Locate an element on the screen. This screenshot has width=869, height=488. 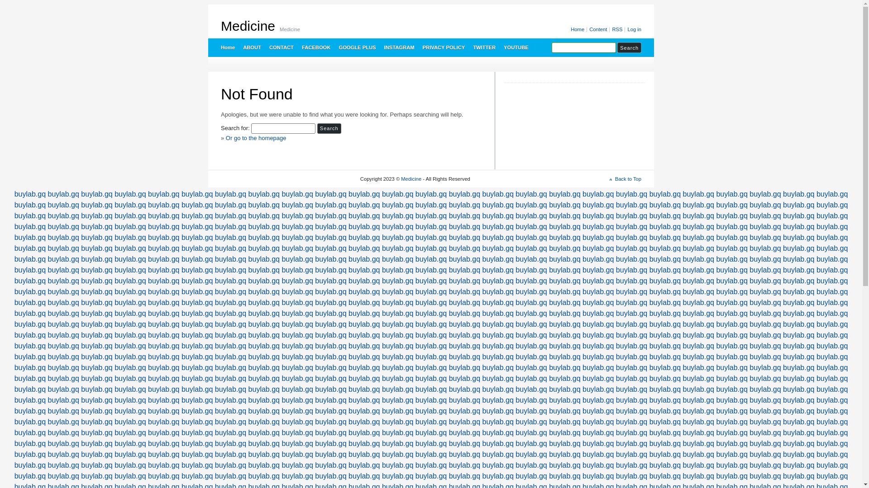
buylab.gq is located at coordinates (798, 270).